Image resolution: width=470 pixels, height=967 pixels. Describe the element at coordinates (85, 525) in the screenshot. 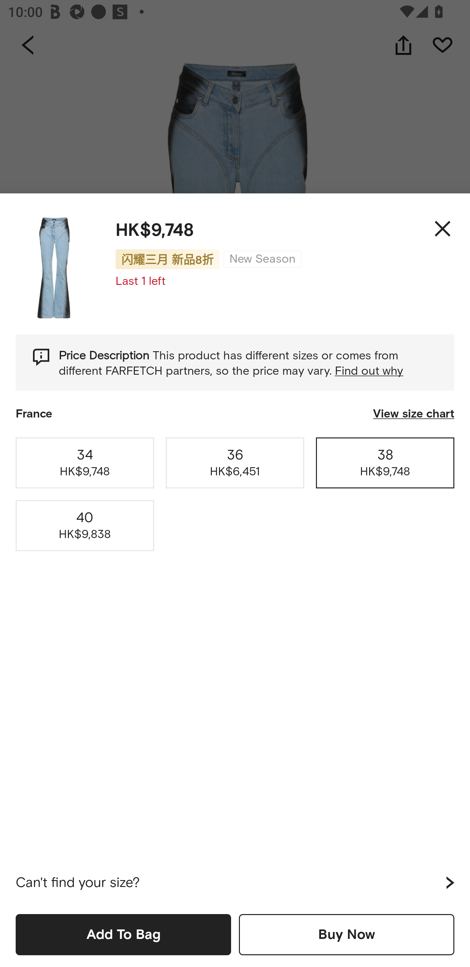

I see `40 HK$9,838` at that location.